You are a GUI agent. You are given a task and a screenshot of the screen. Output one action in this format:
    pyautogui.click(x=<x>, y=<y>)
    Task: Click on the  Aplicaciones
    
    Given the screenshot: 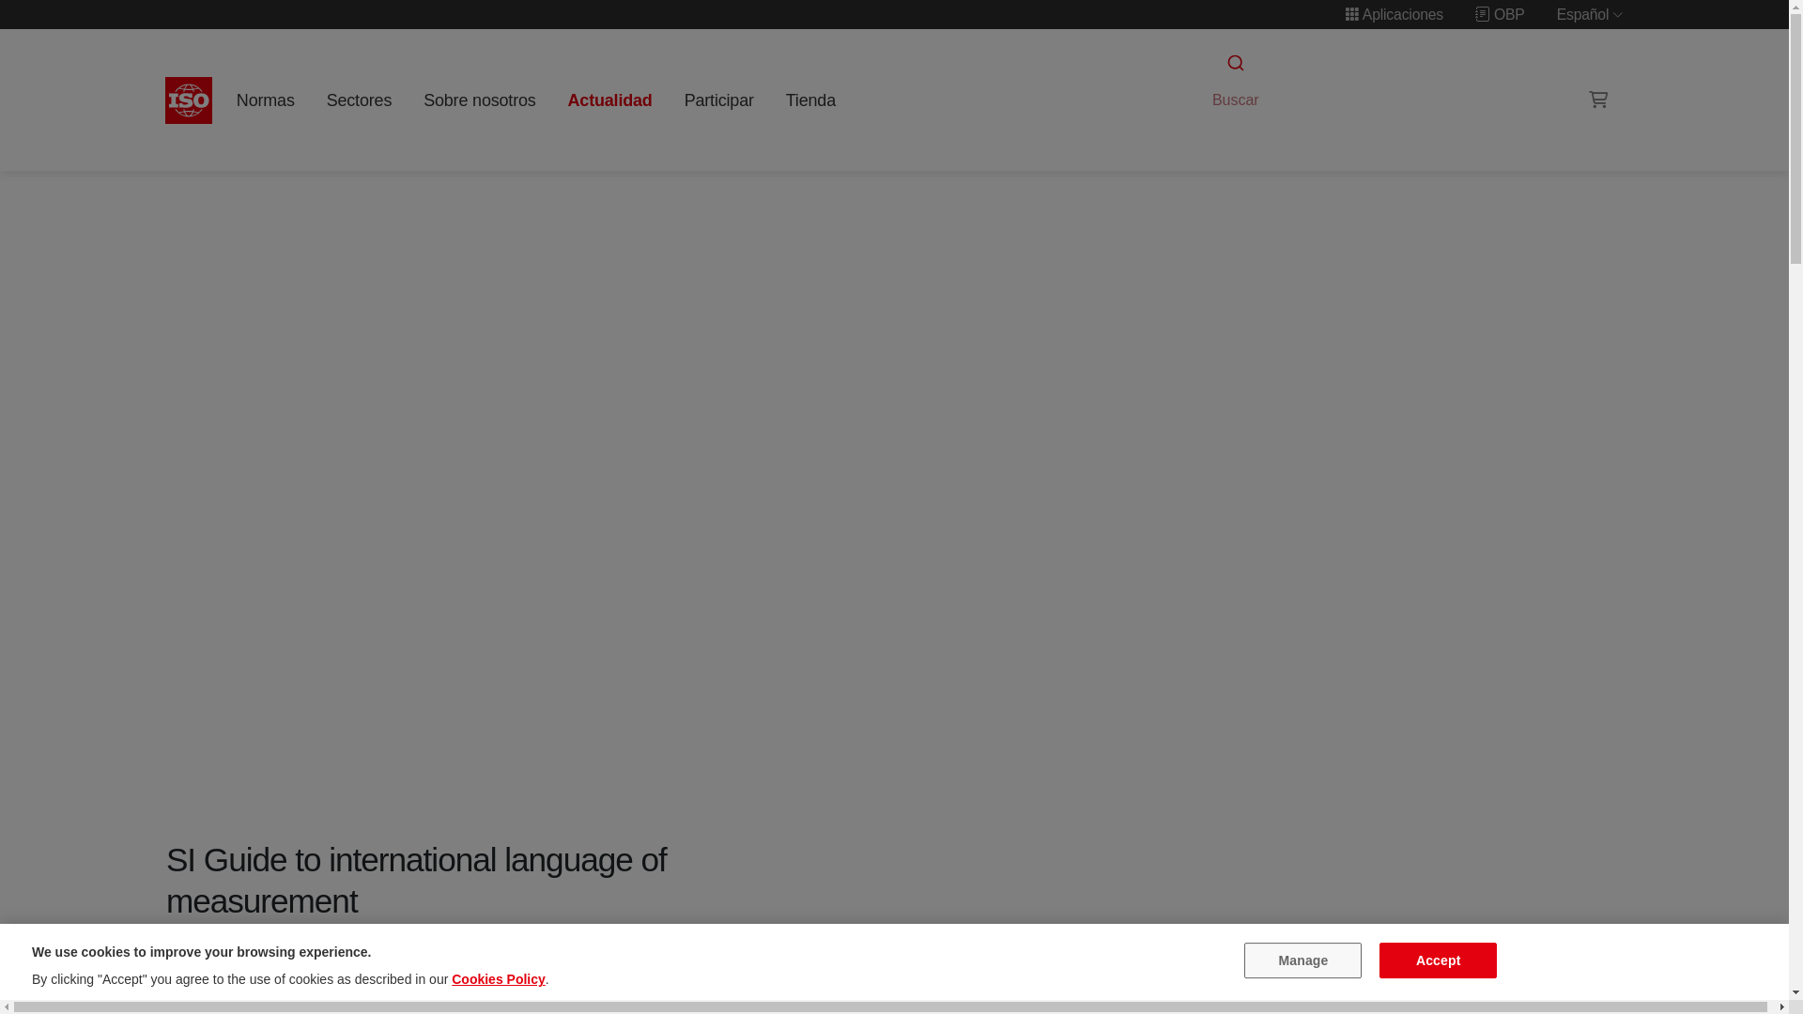 What is the action you would take?
    pyautogui.click(x=1394, y=14)
    